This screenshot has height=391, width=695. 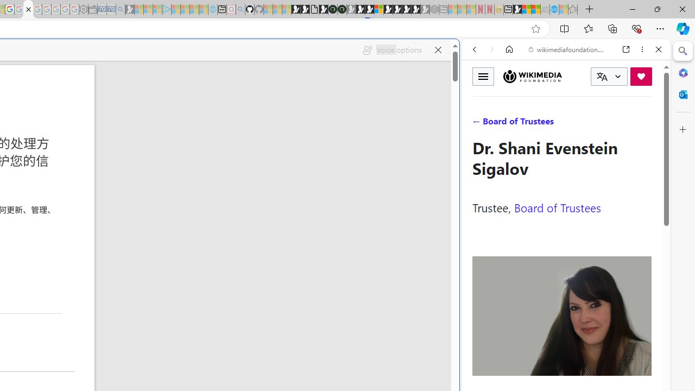 What do you see at coordinates (305, 10) in the screenshot?
I see `Play Zoo Boom in your browser | Games from Microsoft Start` at bounding box center [305, 10].